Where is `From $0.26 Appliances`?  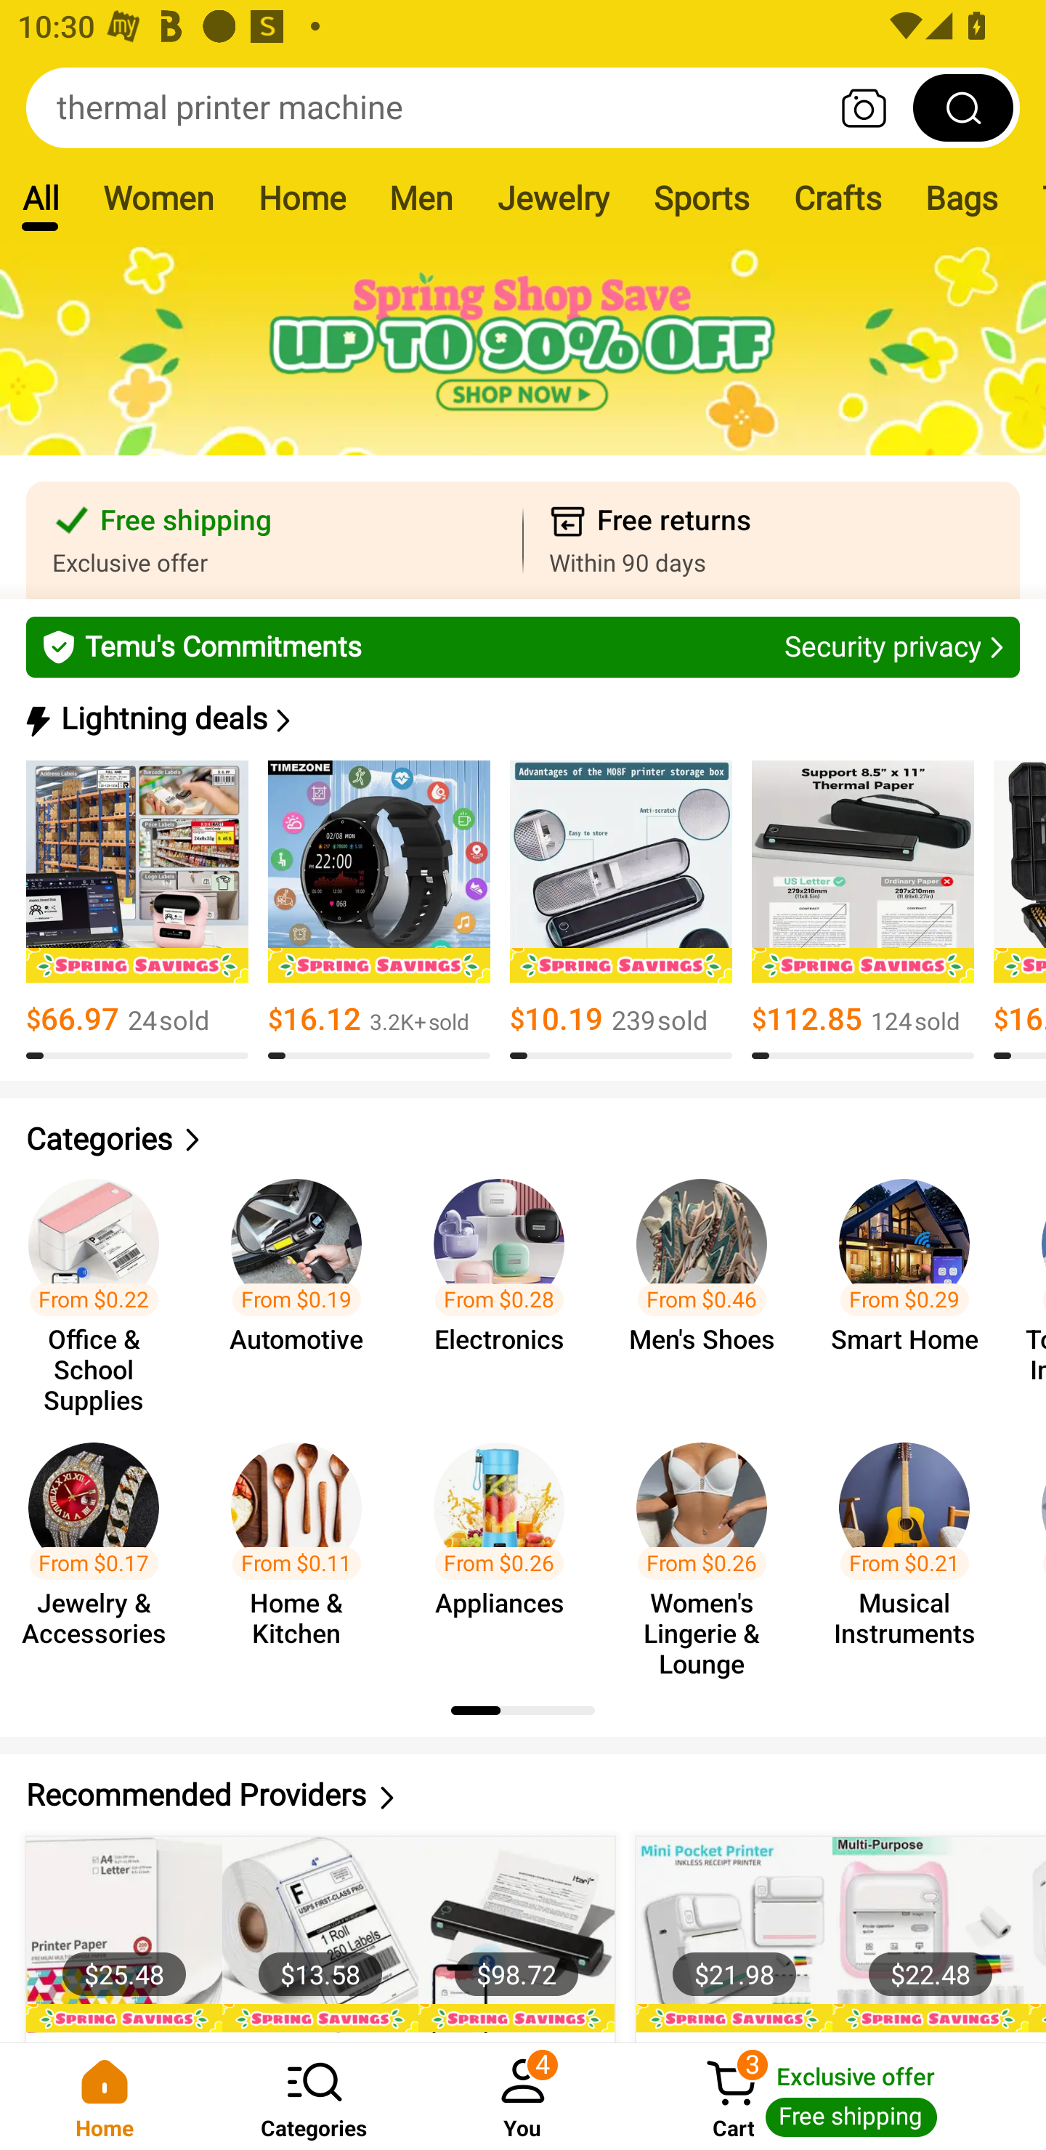 From $0.26 Appliances is located at coordinates (506, 1547).